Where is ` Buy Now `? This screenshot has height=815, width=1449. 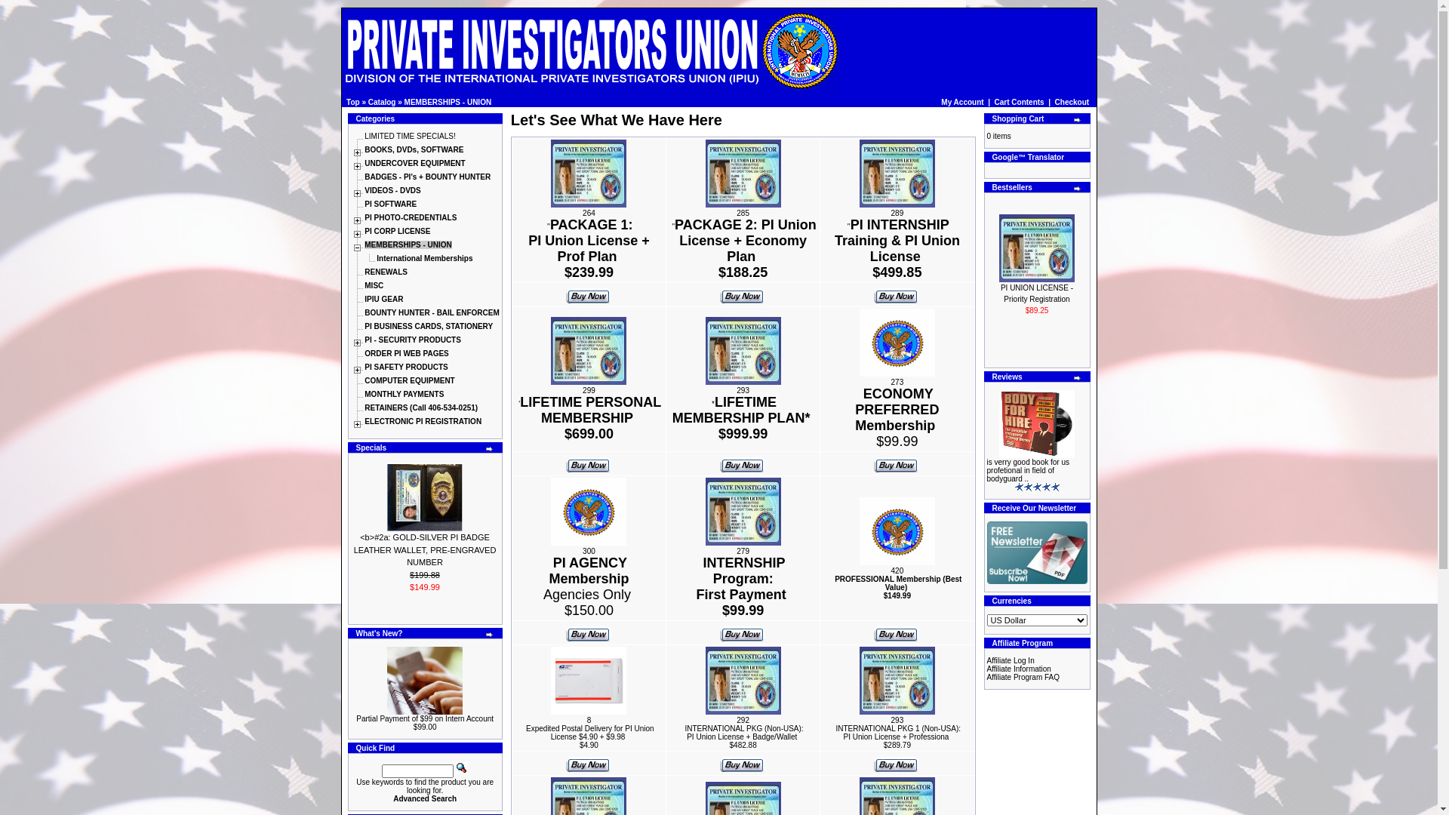  Buy Now  is located at coordinates (742, 762).